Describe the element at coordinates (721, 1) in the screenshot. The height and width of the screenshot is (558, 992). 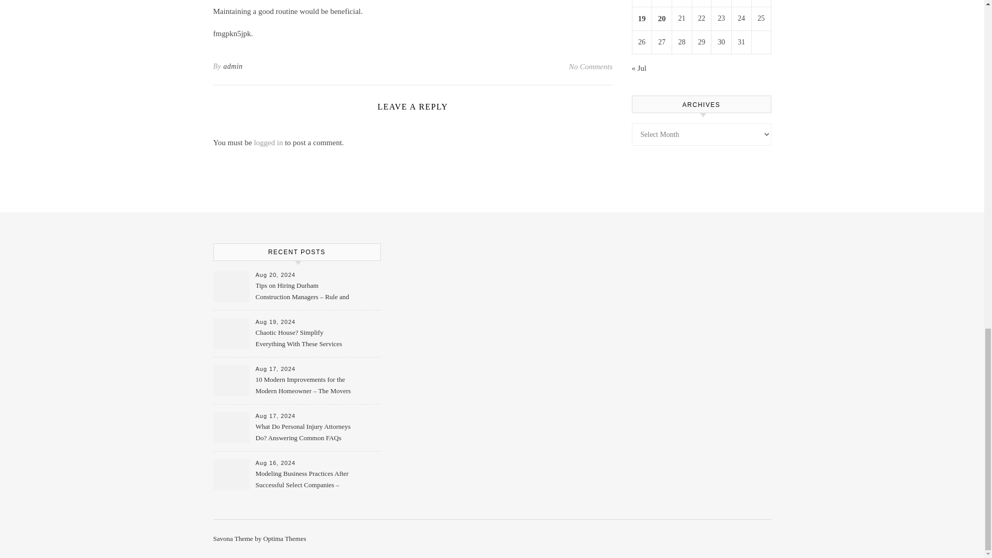
I see `16` at that location.